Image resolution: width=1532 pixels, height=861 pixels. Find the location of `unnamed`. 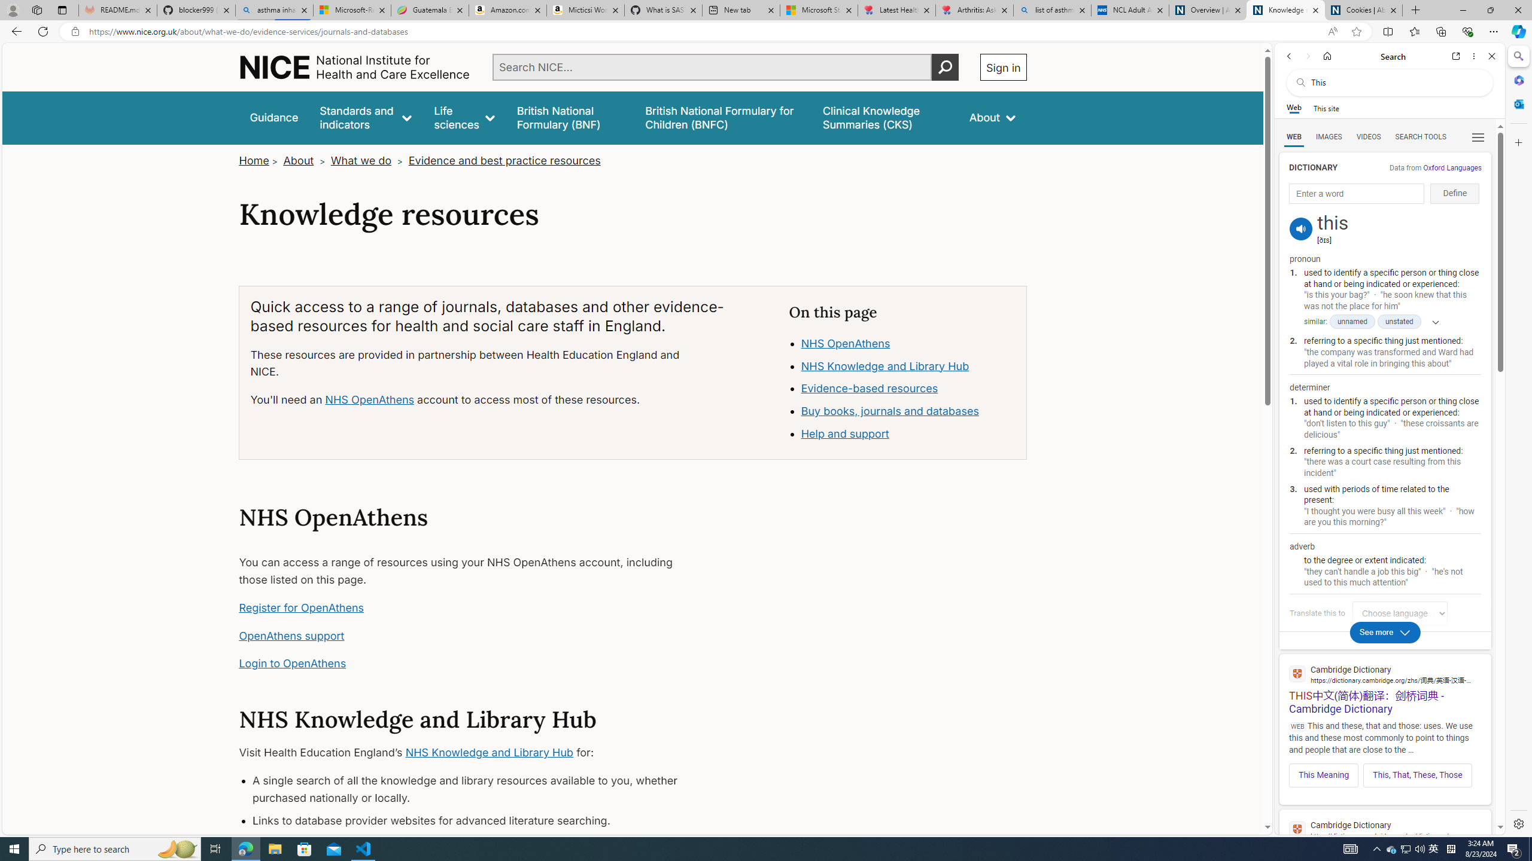

unnamed is located at coordinates (1352, 322).